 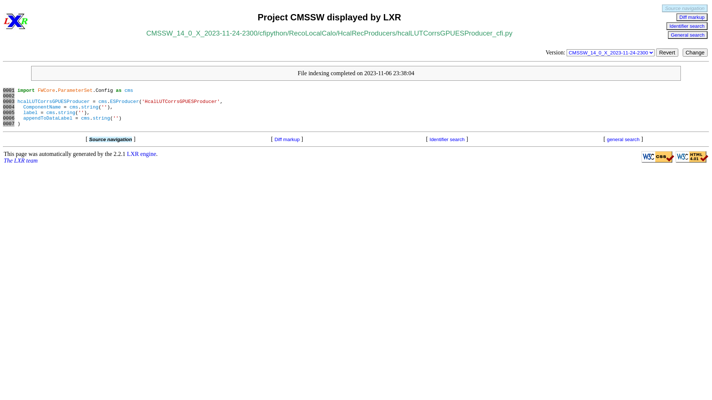 What do you see at coordinates (312, 33) in the screenshot?
I see `RecoLocalCalo` at bounding box center [312, 33].